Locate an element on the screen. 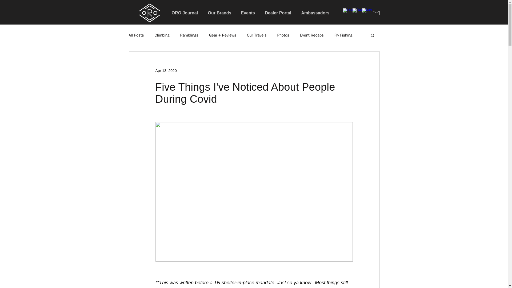 The image size is (512, 288). Ramblings is located at coordinates (189, 35).